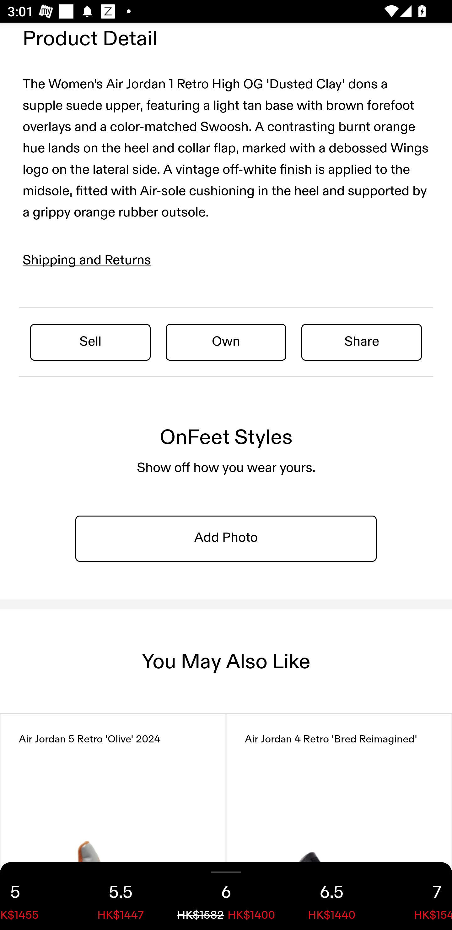 The image size is (452, 930). What do you see at coordinates (226, 538) in the screenshot?
I see `Add Photo` at bounding box center [226, 538].